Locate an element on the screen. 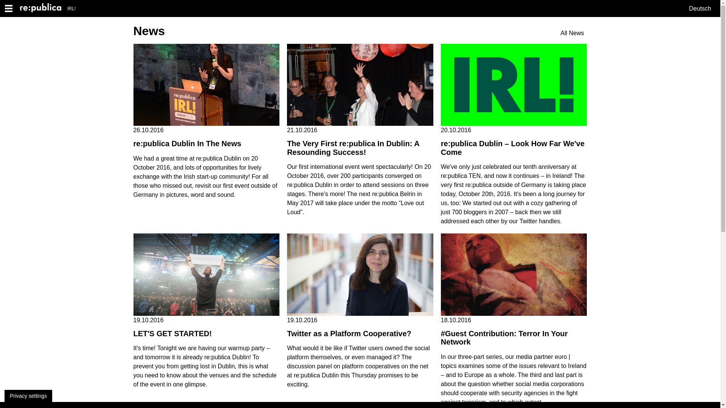 The image size is (726, 408). LET'S GET STARTED! is located at coordinates (172, 334).